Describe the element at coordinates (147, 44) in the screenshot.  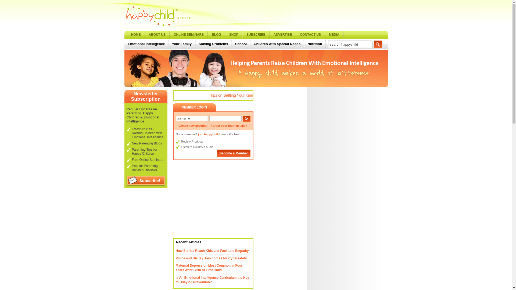
I see `Emotional Intelligence` at that location.